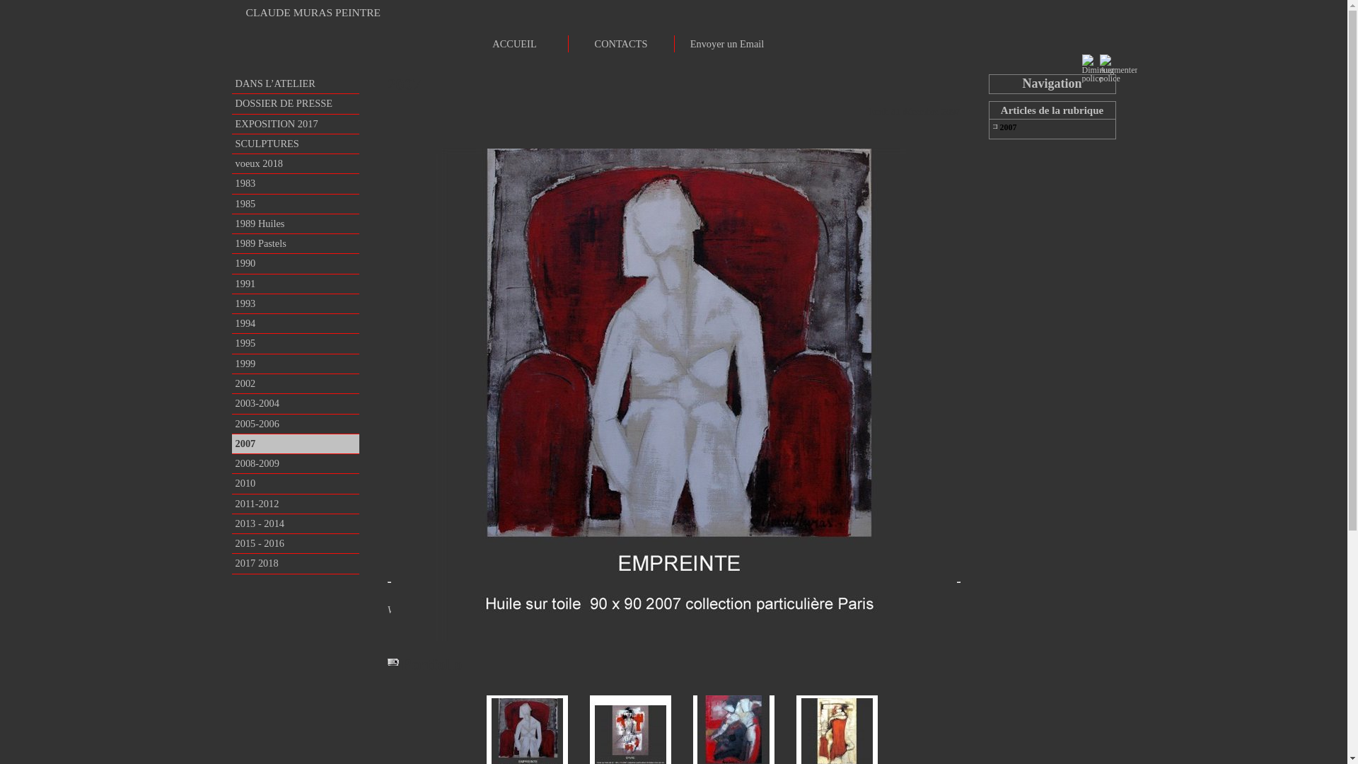 This screenshot has height=764, width=1358. I want to click on 1993, so click(296, 304).